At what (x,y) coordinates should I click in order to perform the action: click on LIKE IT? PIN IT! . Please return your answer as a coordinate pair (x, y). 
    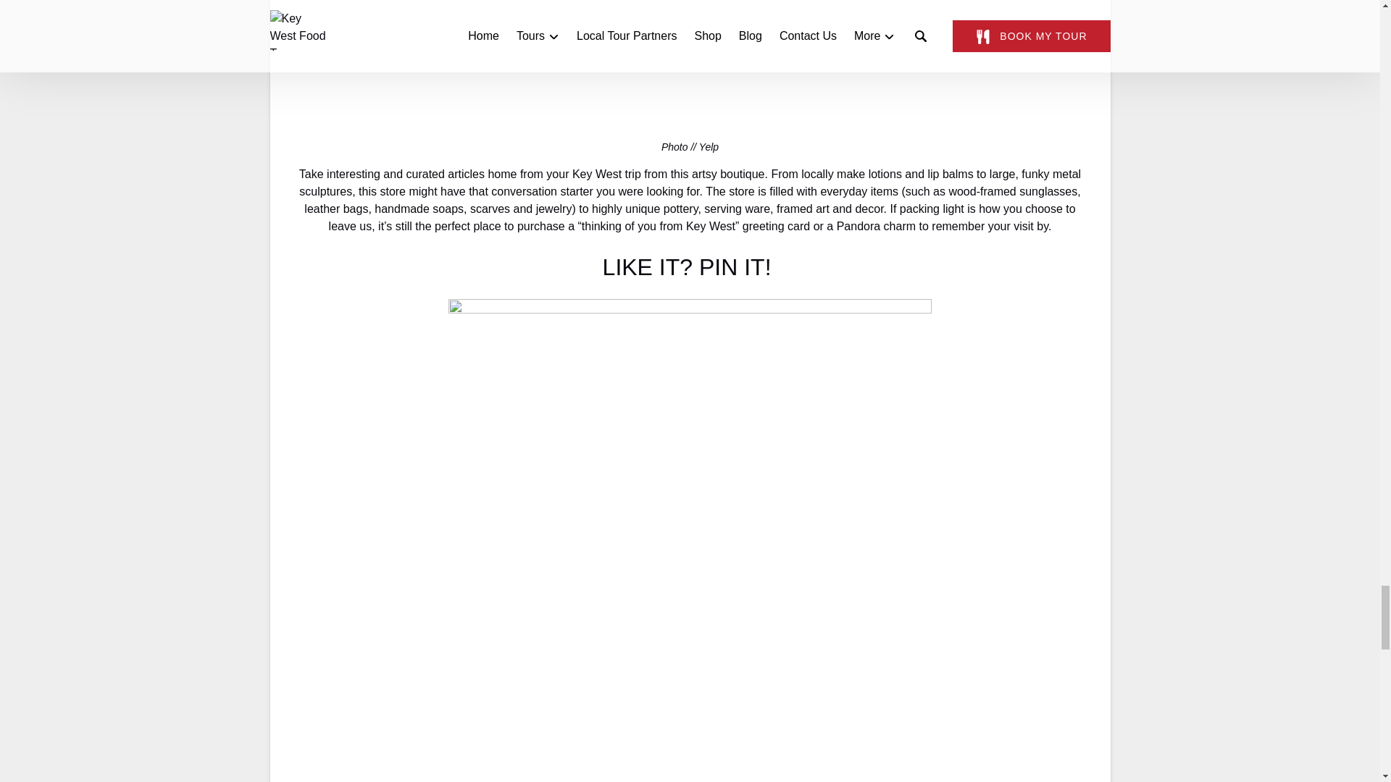
    Looking at the image, I should click on (690, 266).